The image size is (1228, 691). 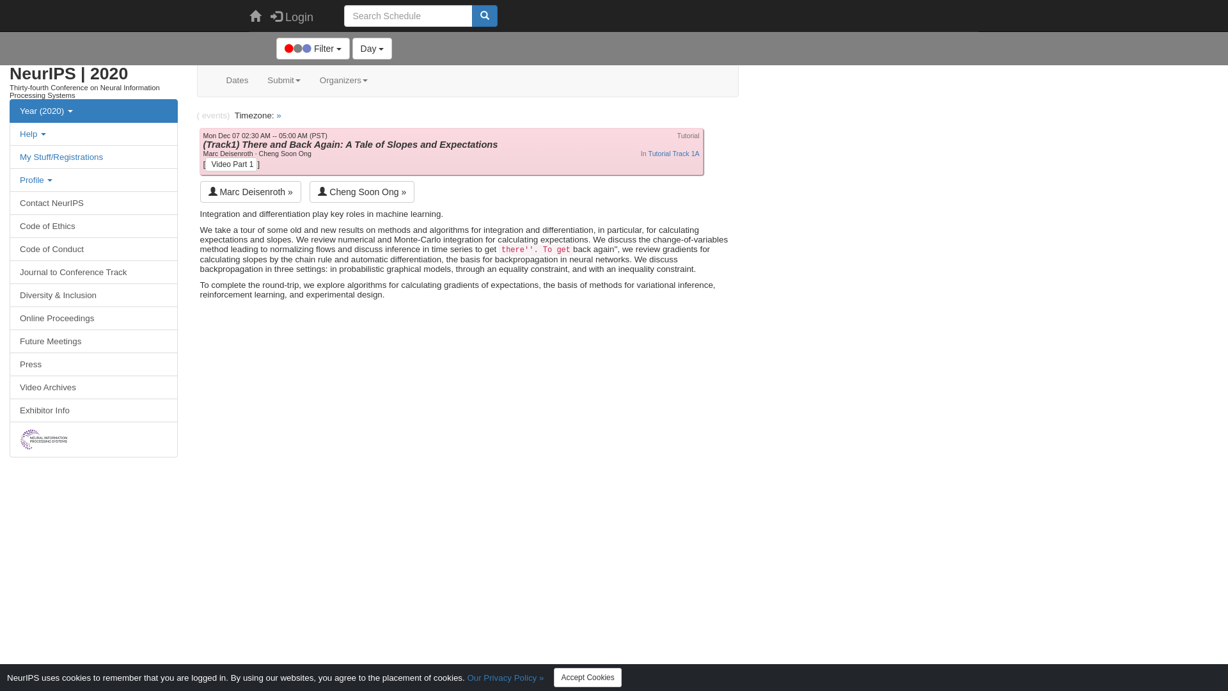 I want to click on Diversity & Inclusion, so click(x=93, y=296).